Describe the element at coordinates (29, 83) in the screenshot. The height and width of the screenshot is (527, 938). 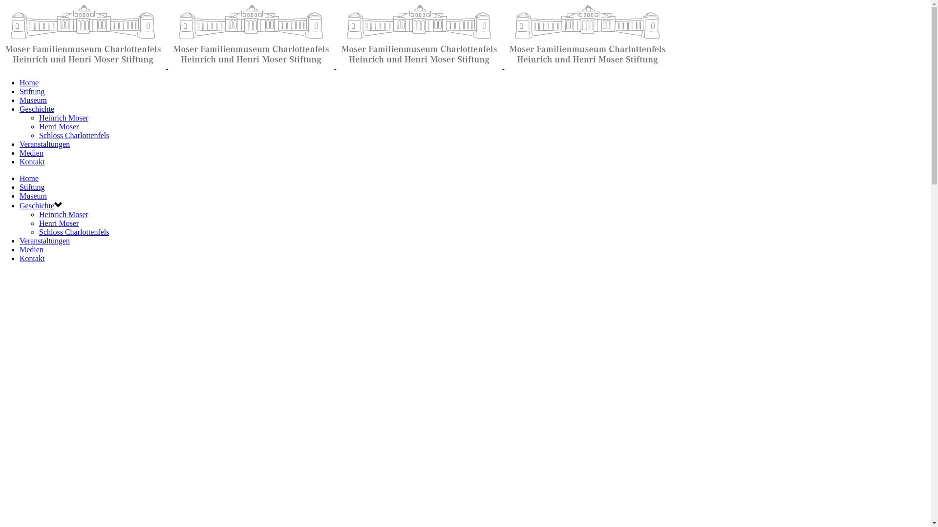
I see `Home` at that location.